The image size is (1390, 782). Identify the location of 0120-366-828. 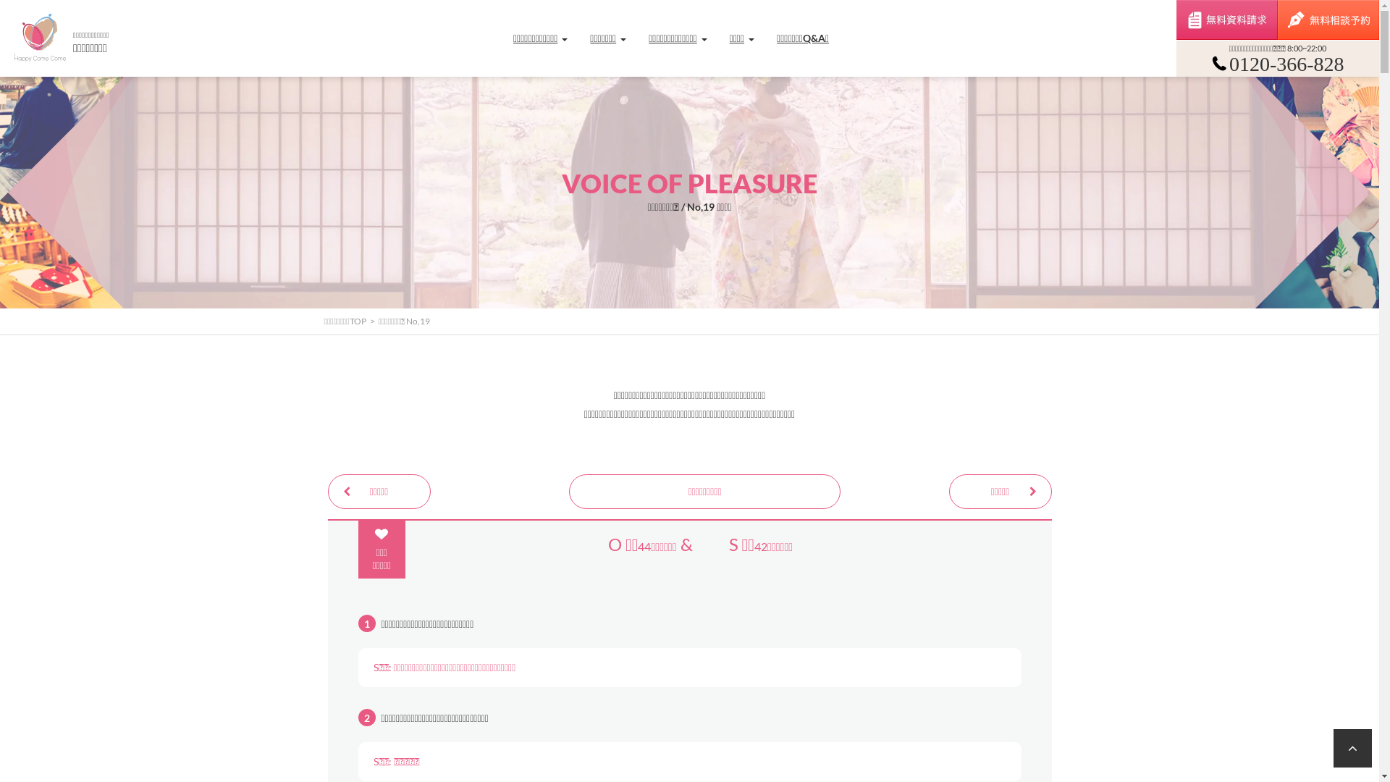
(1278, 70).